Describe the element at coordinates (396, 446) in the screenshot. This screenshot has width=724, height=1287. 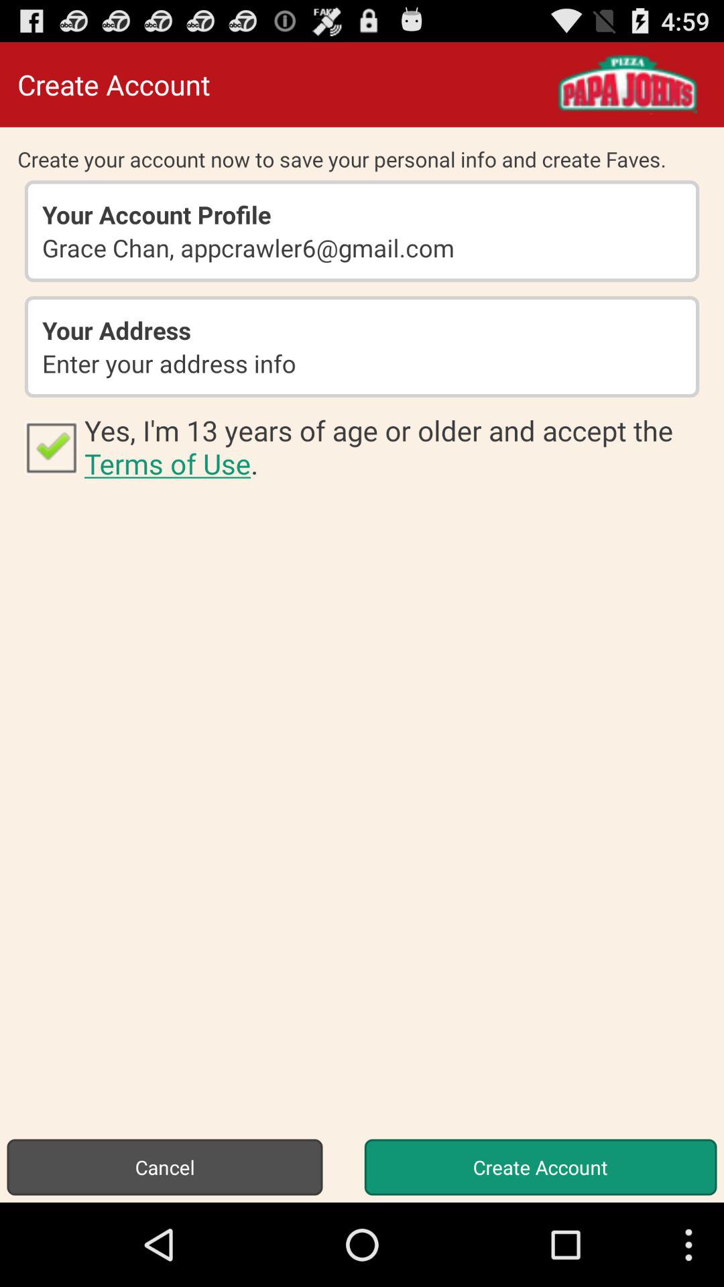
I see `turn off icon above cancel item` at that location.